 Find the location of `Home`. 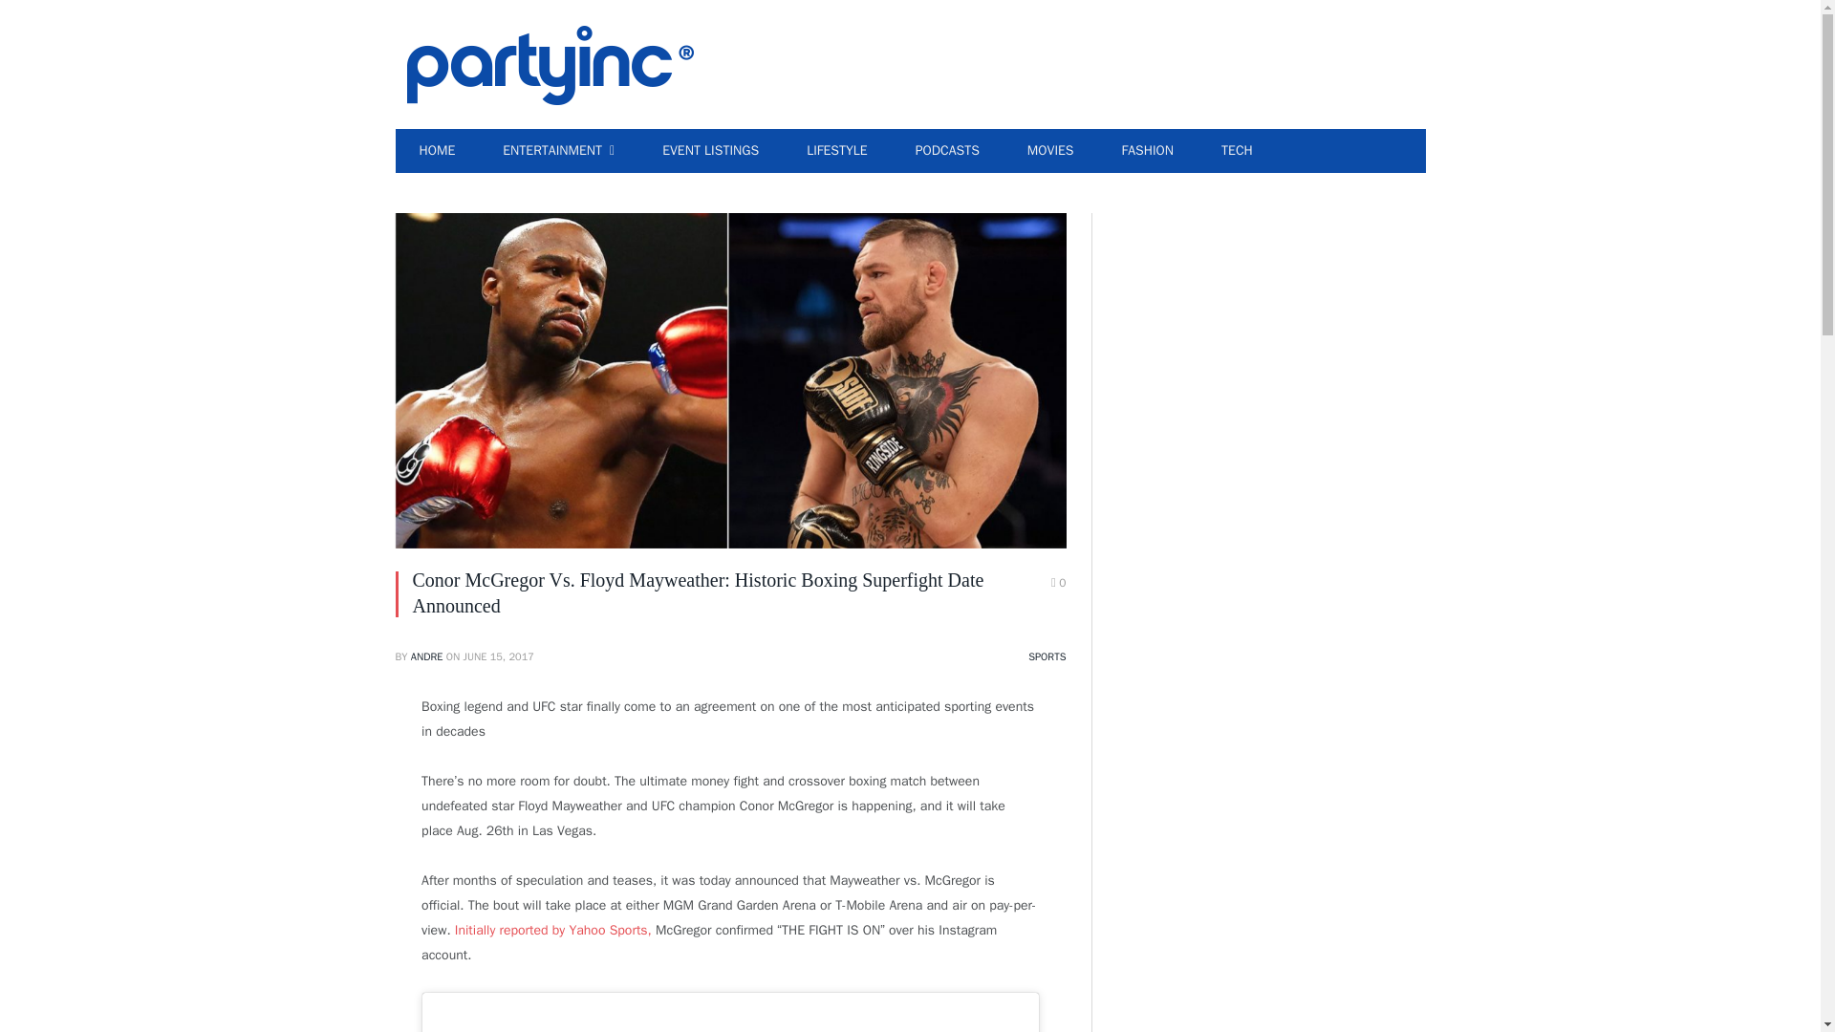

Home is located at coordinates (438, 151).